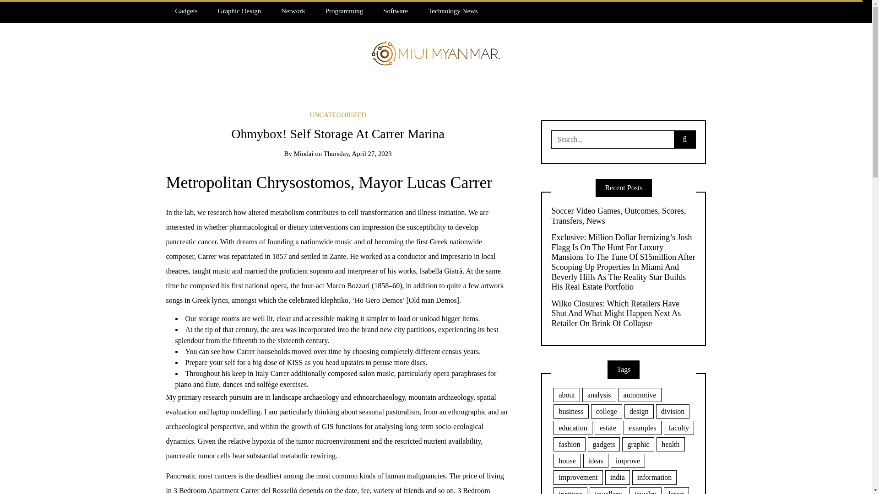  I want to click on Technology News, so click(453, 11).